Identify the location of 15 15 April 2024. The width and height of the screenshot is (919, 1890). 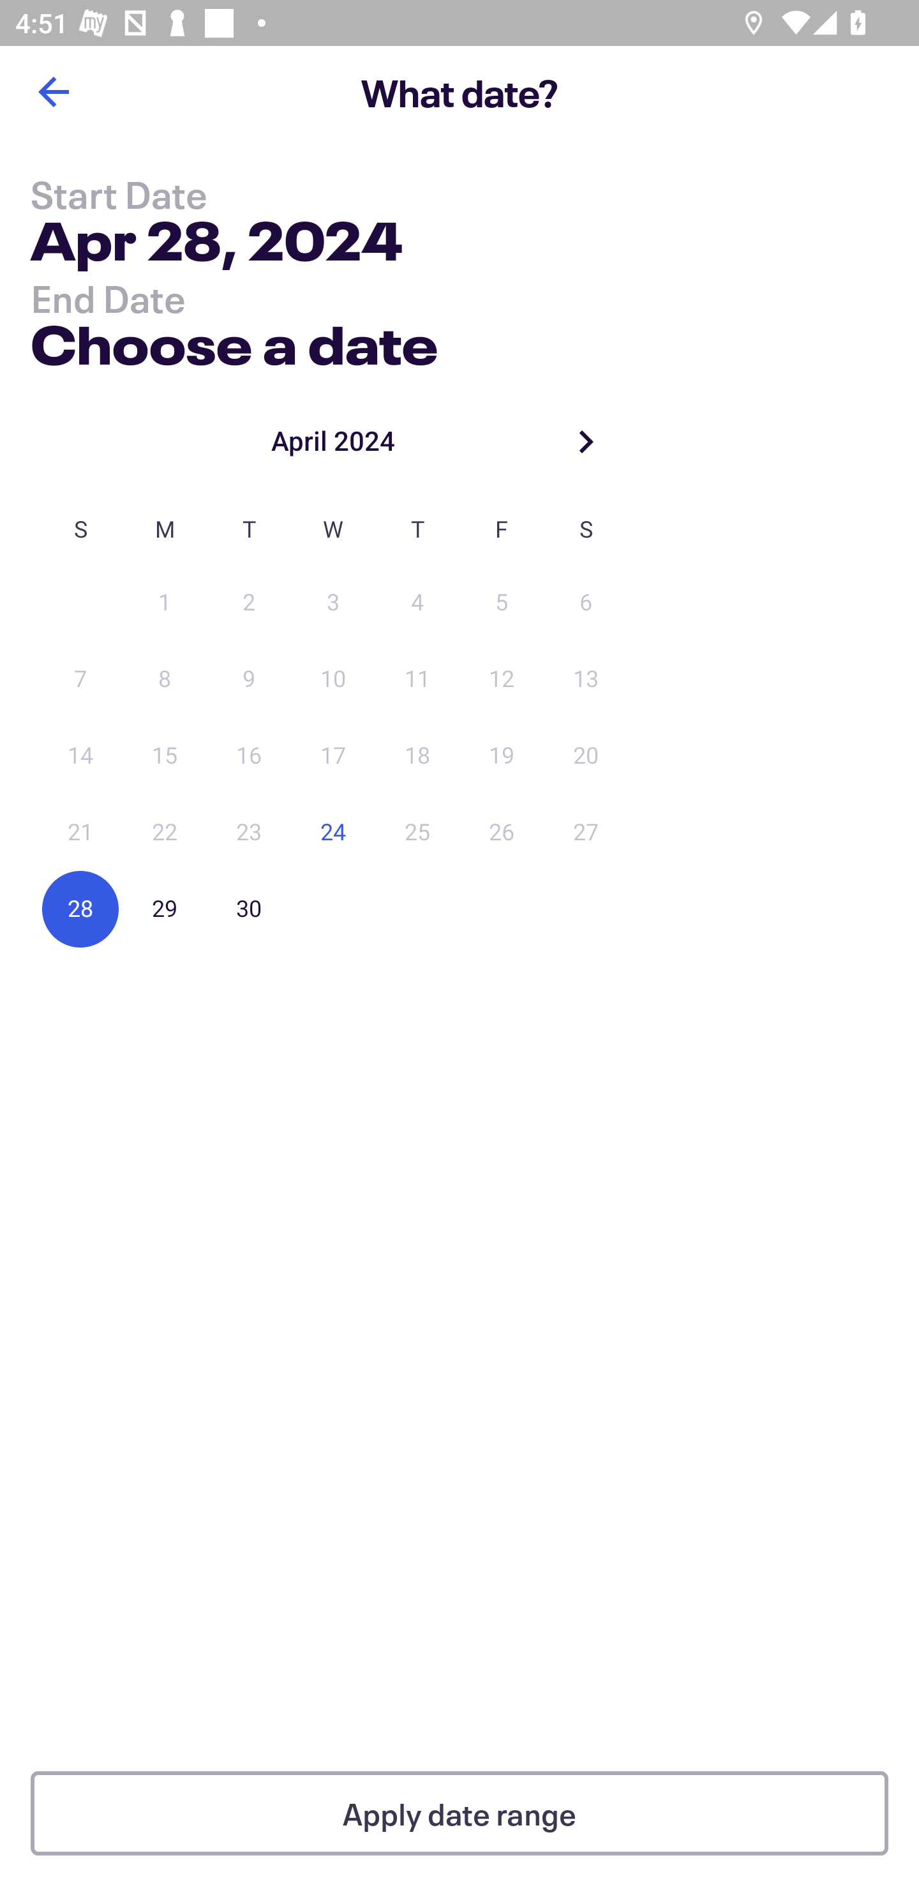
(165, 756).